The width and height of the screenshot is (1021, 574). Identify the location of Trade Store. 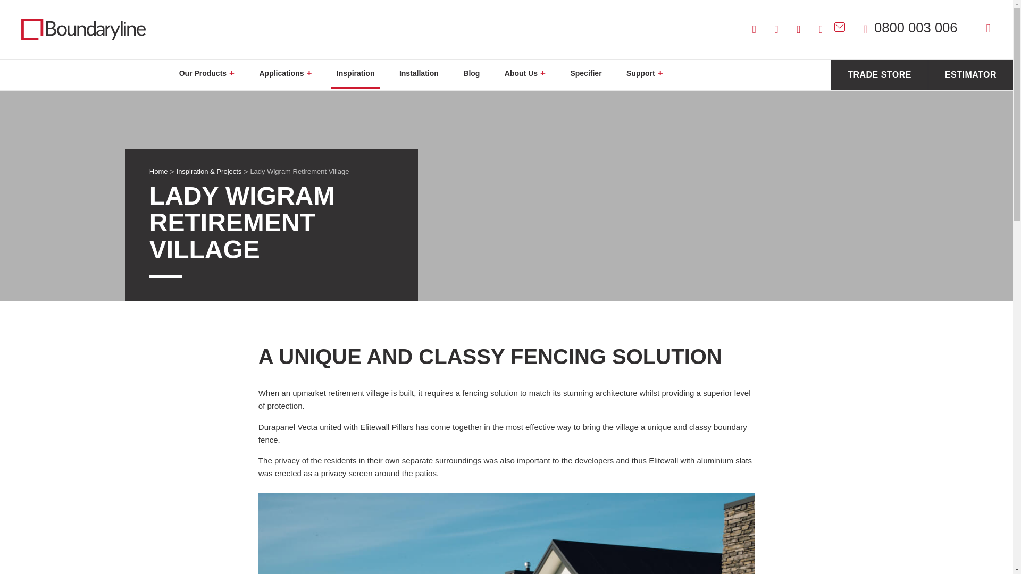
(941, 256).